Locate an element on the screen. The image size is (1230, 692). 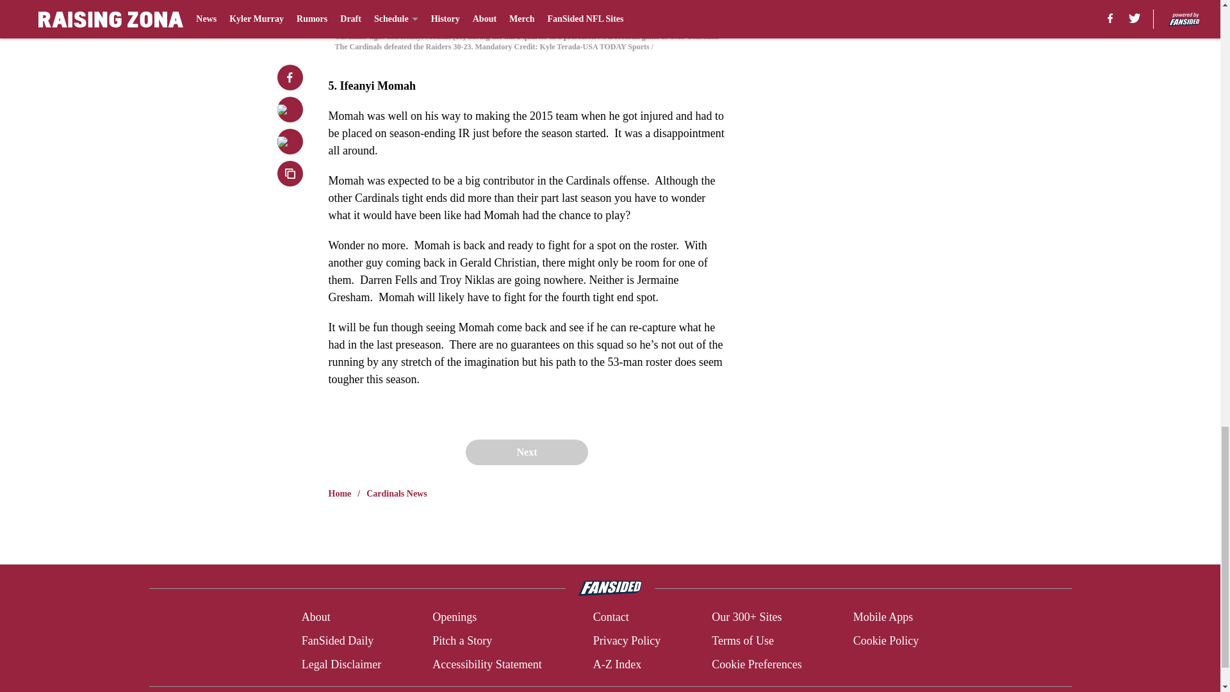
Home is located at coordinates (340, 493).